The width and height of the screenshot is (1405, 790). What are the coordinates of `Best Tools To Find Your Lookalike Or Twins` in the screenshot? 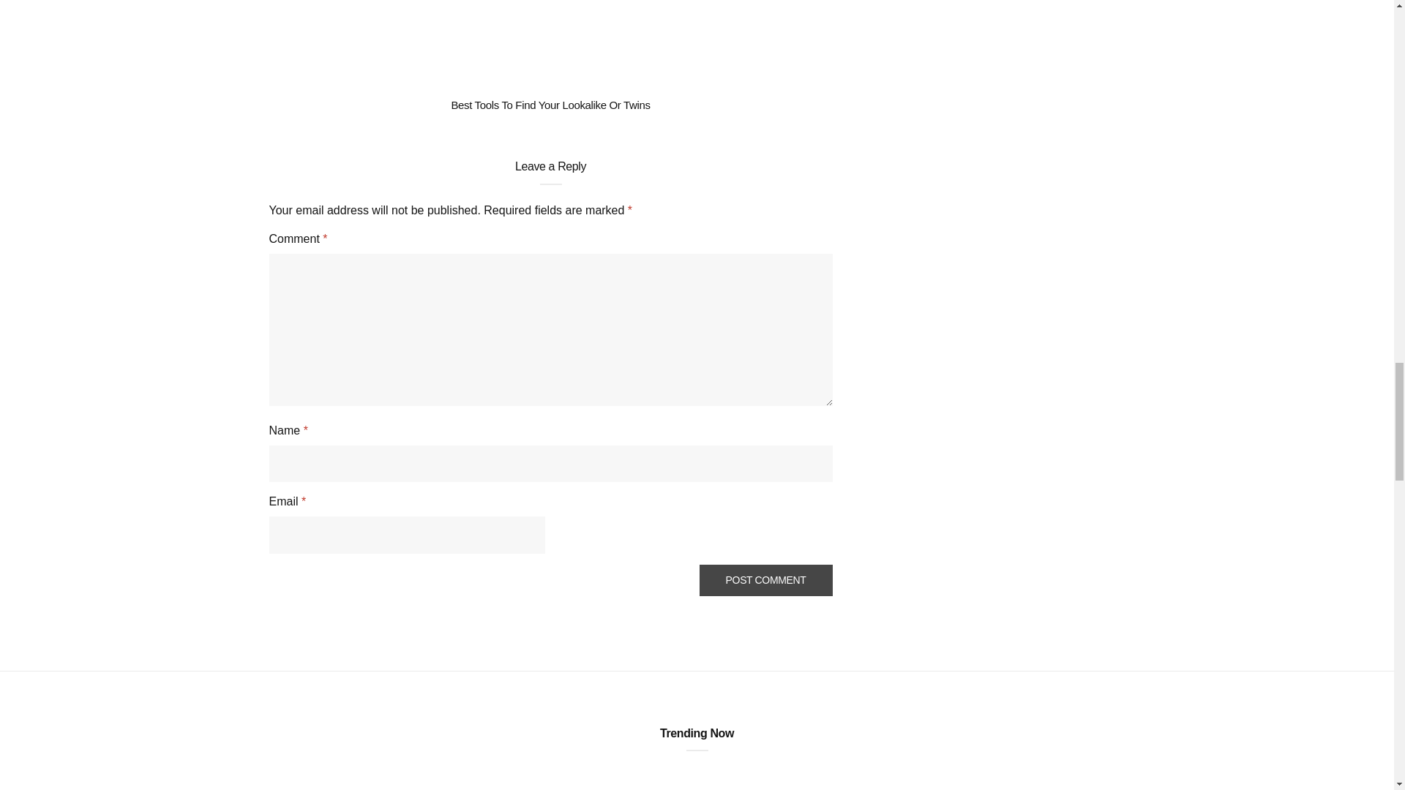 It's located at (550, 105).